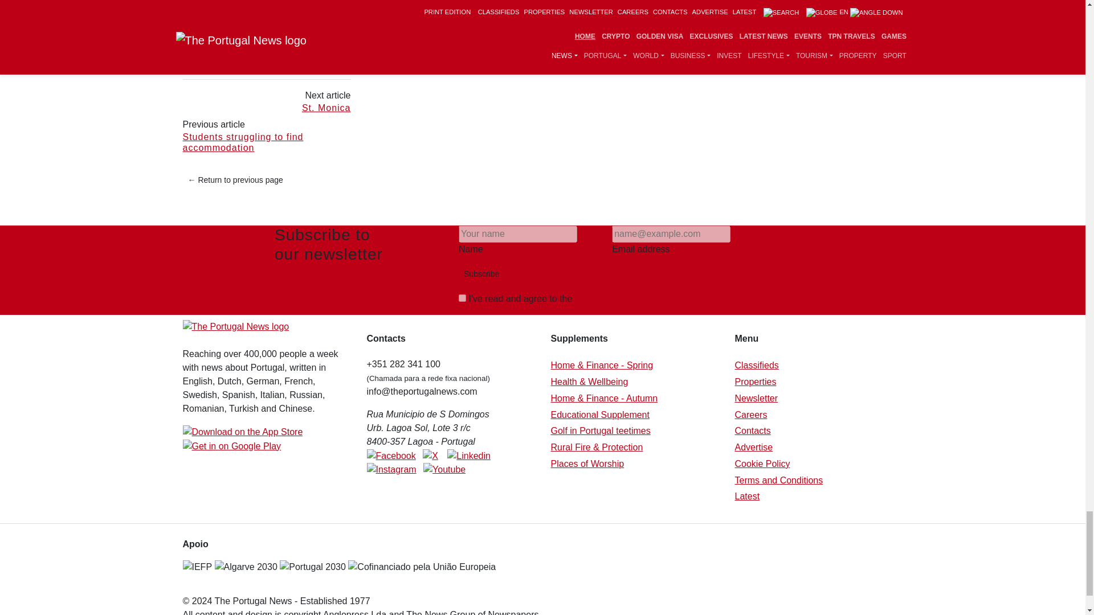 This screenshot has width=1094, height=615. Describe the element at coordinates (462, 298) in the screenshot. I see `on` at that location.